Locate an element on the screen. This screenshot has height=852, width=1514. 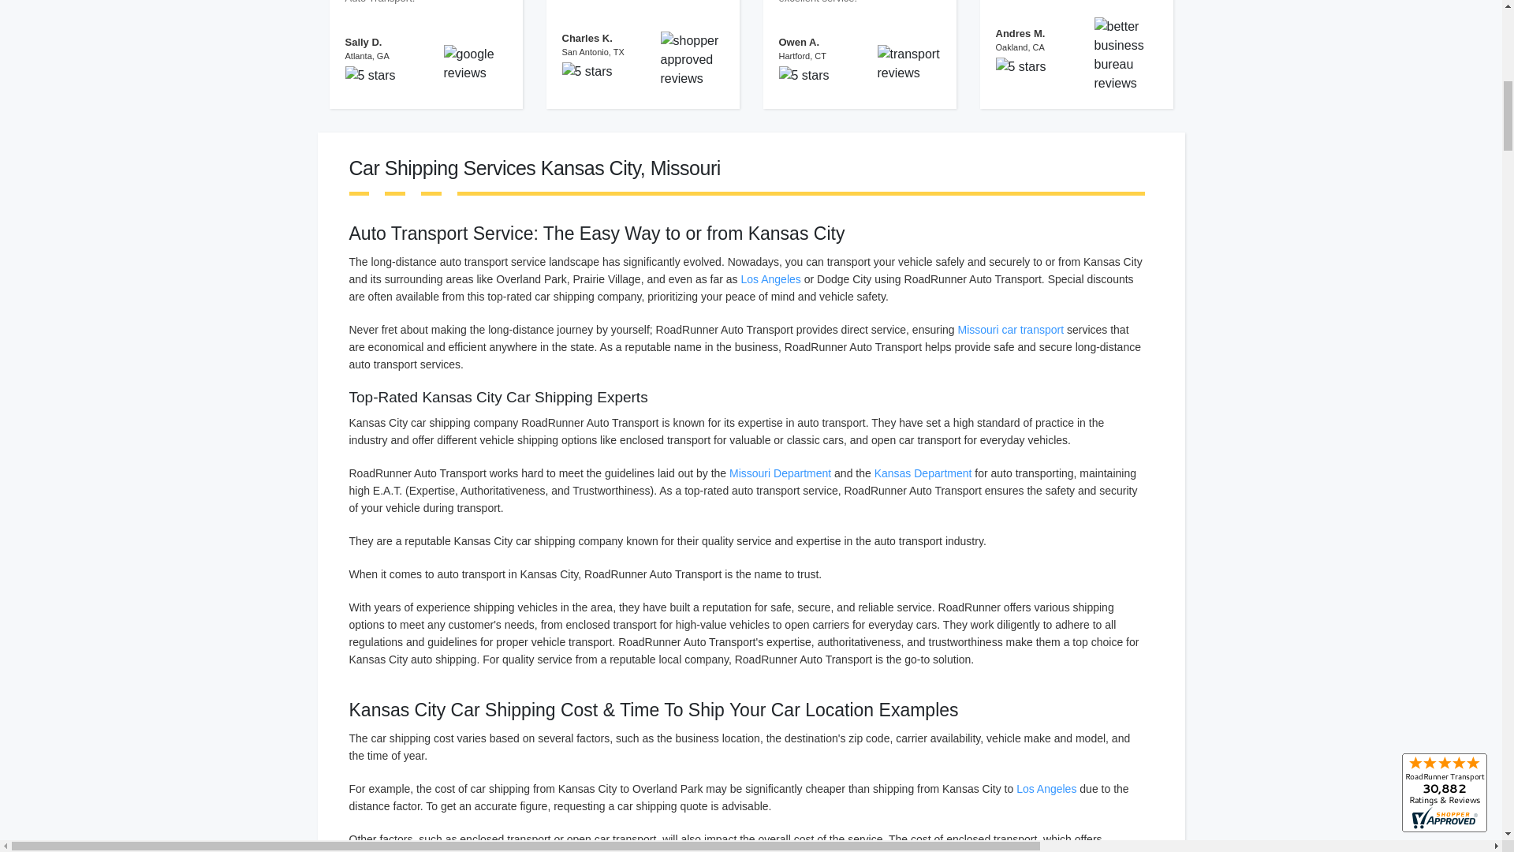
Google Reviews is located at coordinates (475, 62).